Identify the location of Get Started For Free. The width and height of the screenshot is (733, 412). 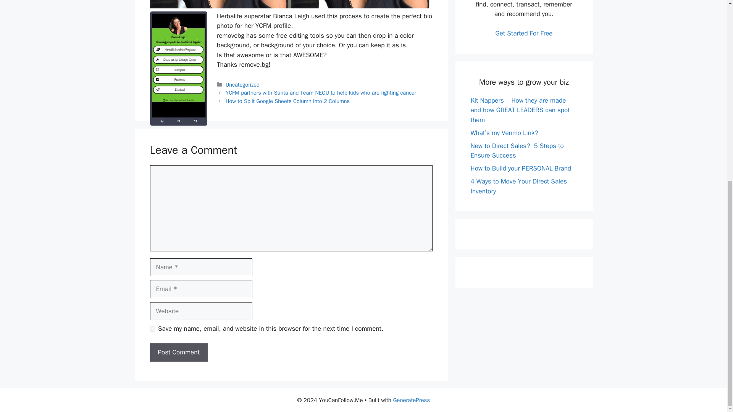
(524, 33).